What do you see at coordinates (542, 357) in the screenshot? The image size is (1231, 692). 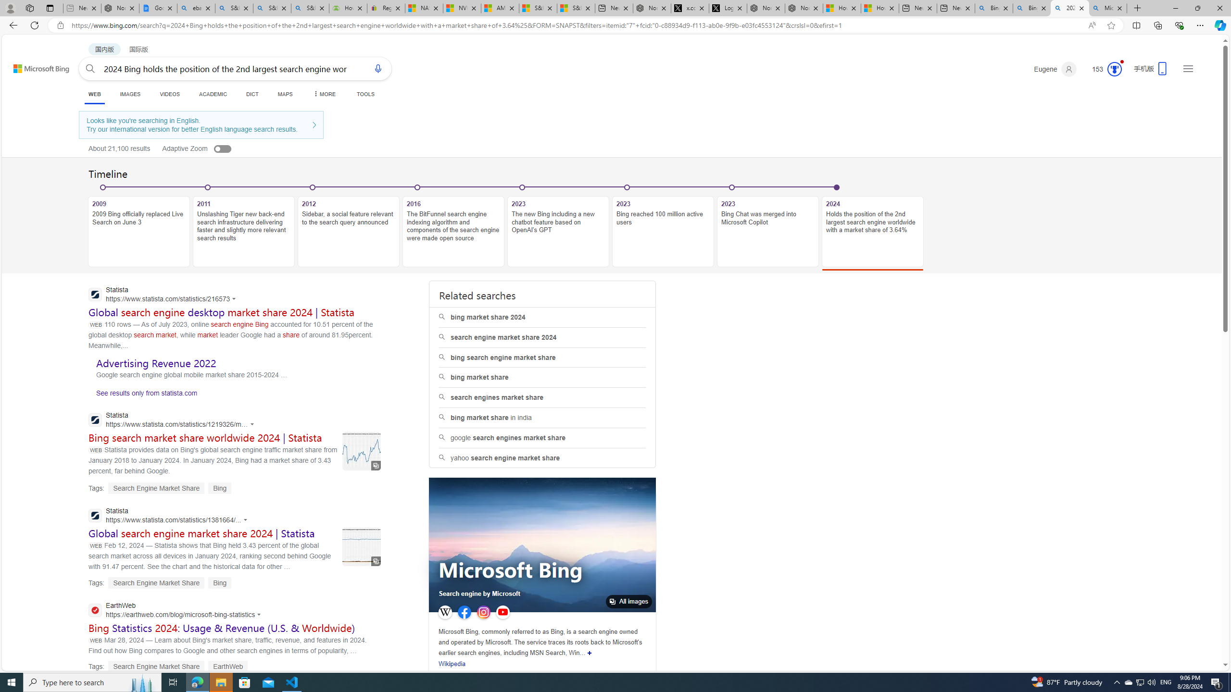 I see `bing search engine market share` at bounding box center [542, 357].